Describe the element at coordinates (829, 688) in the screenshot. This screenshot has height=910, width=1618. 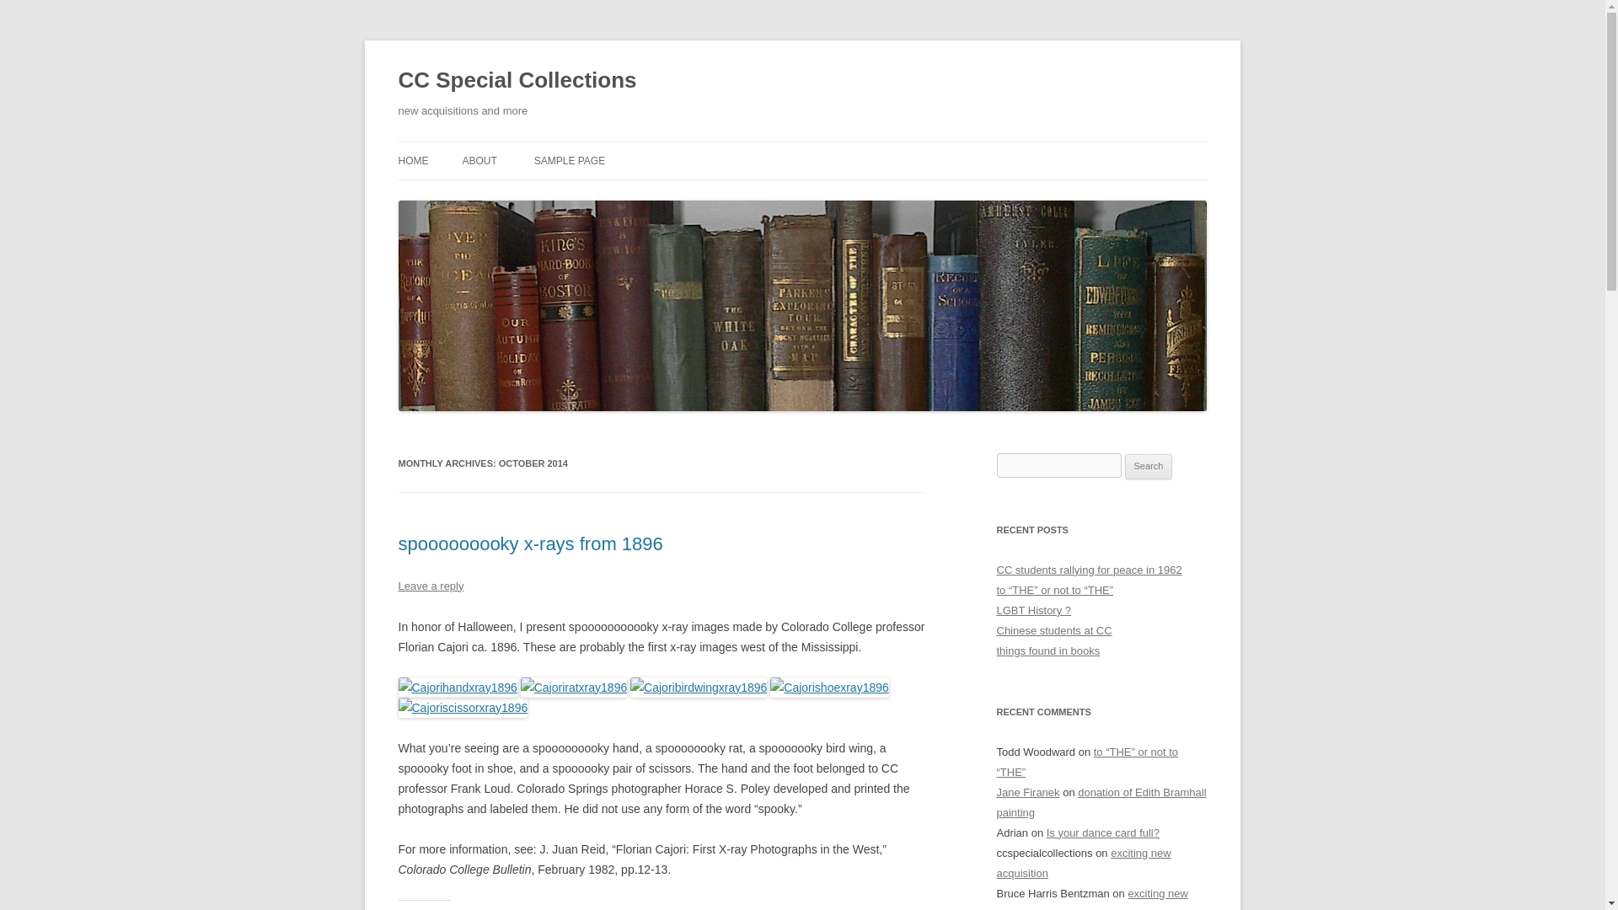
I see `Cajorishoexray1896` at that location.